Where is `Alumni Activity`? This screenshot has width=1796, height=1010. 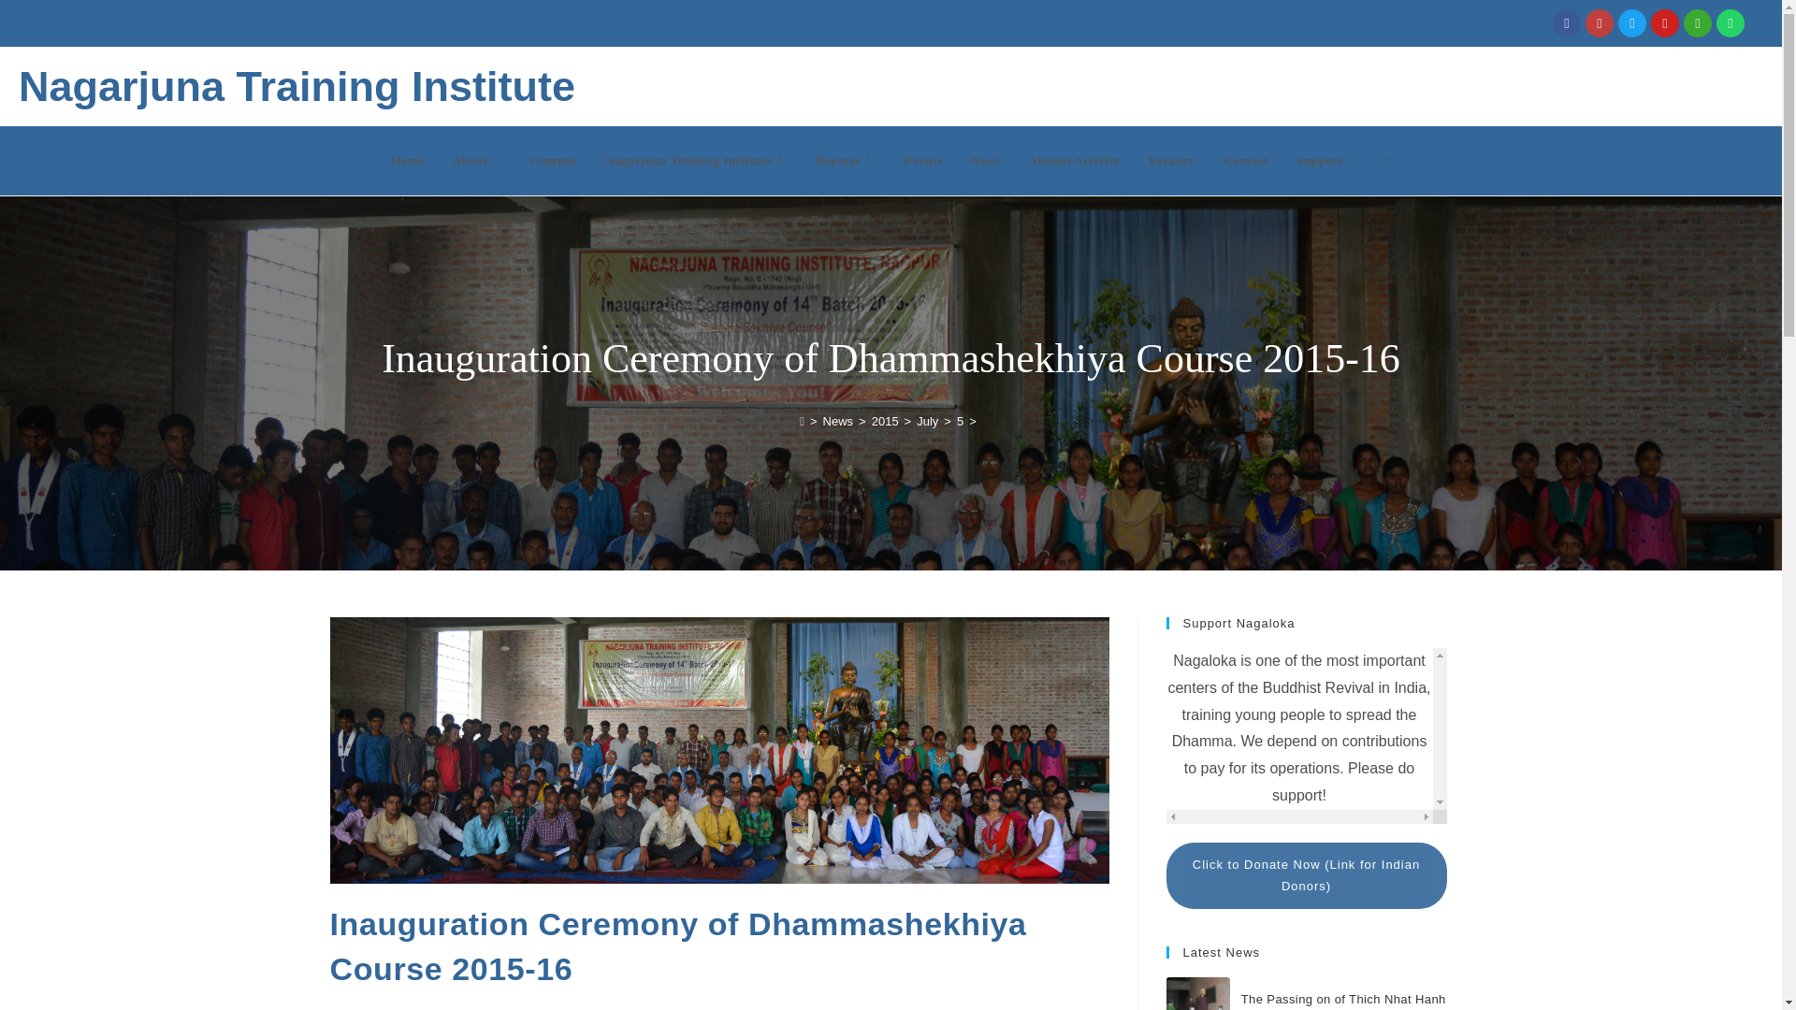
Alumni Activity is located at coordinates (1074, 161).